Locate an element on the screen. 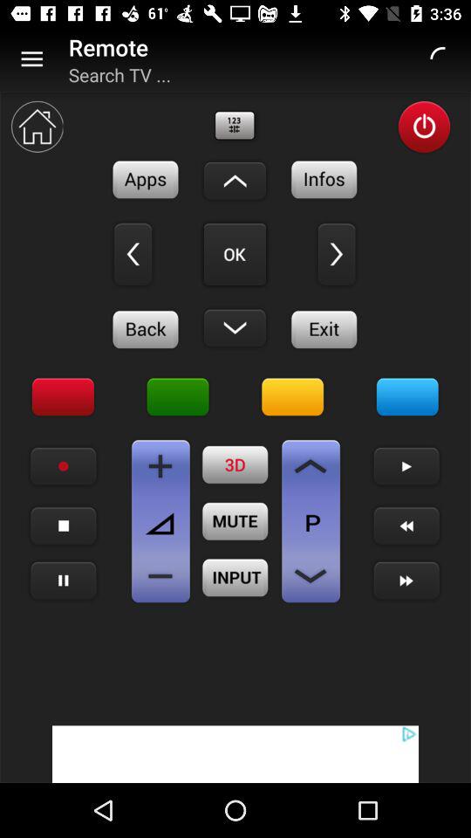 Image resolution: width=471 pixels, height=838 pixels. play button is located at coordinates (406, 466).